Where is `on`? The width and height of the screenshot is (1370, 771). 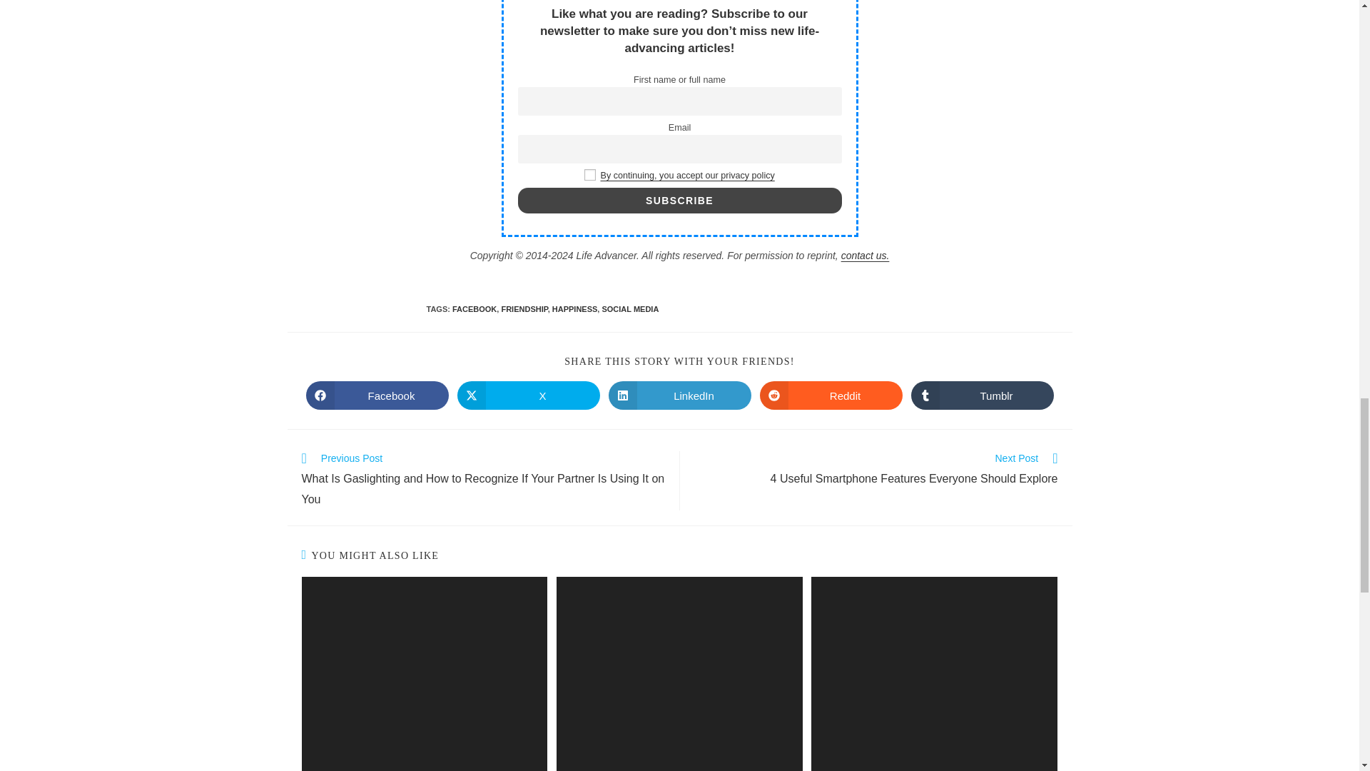
on is located at coordinates (590, 174).